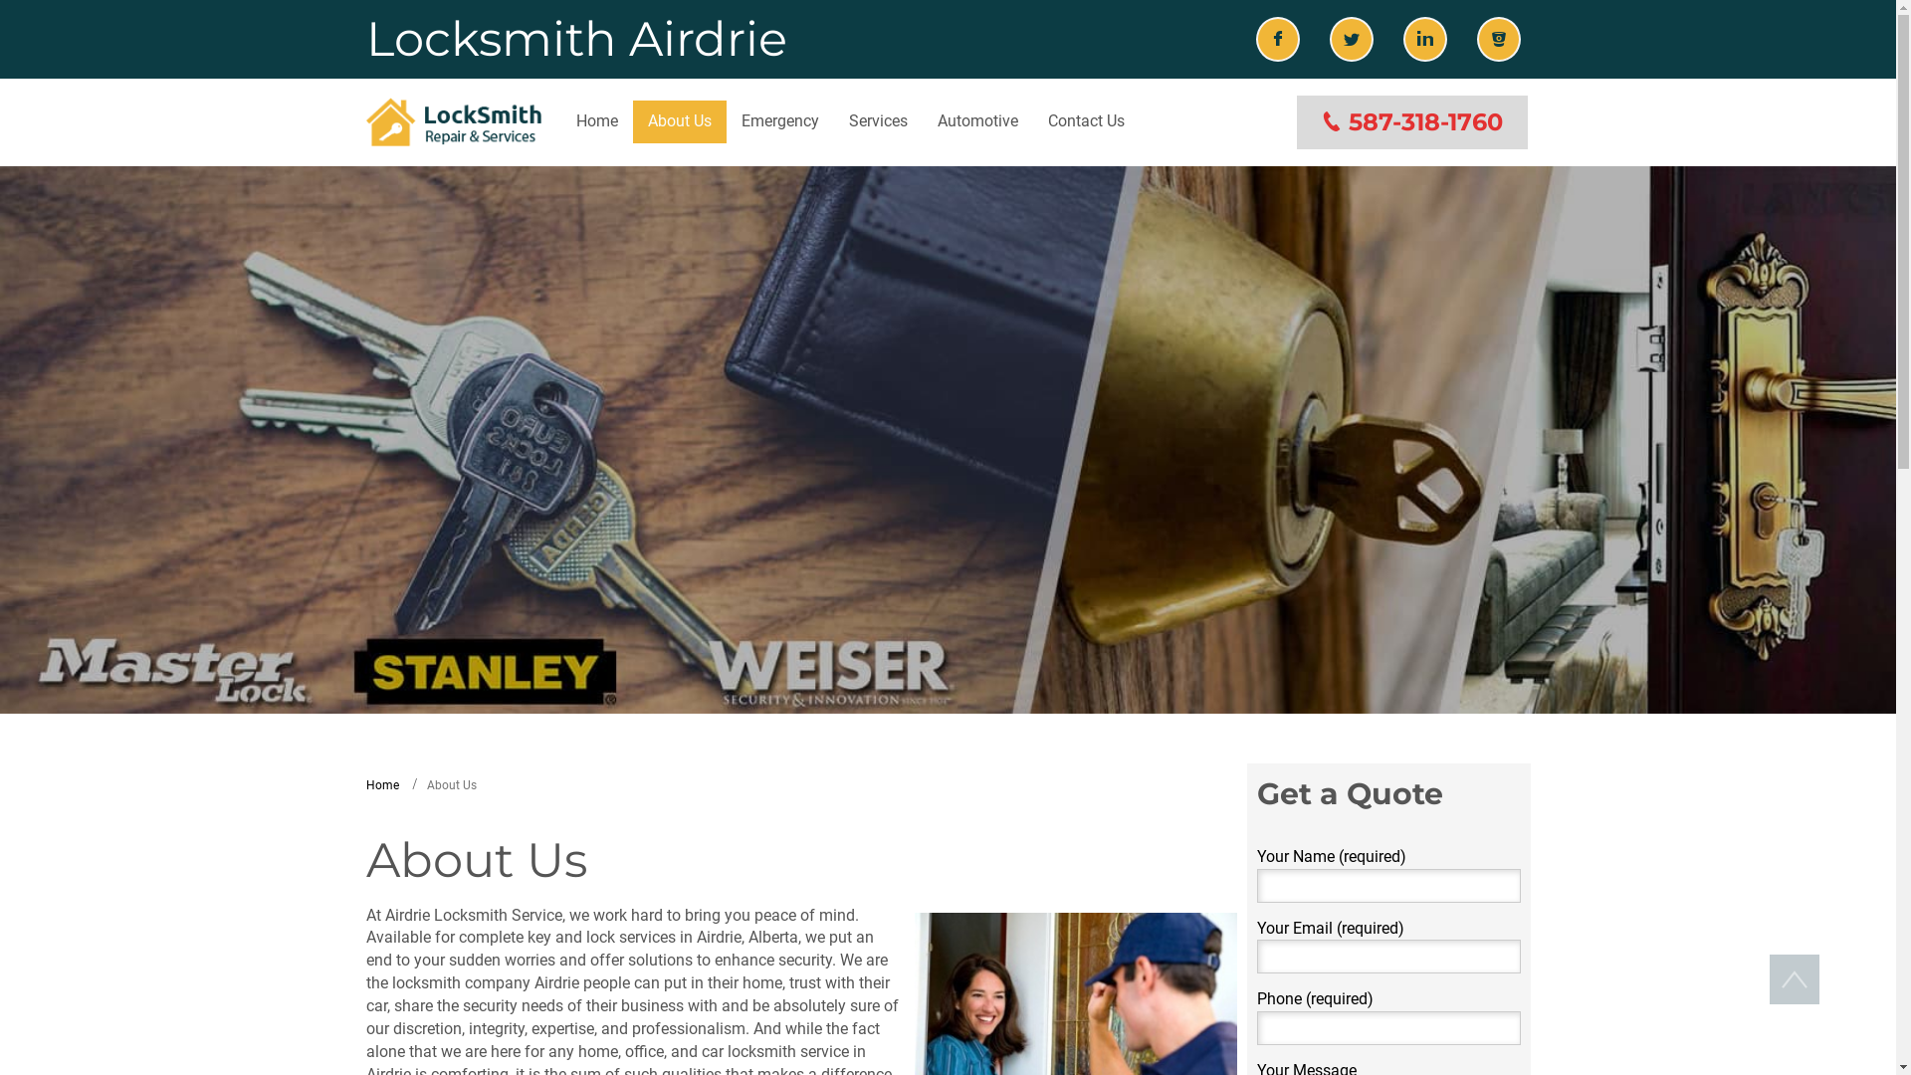 Image resolution: width=1911 pixels, height=1075 pixels. What do you see at coordinates (382, 785) in the screenshot?
I see `Home` at bounding box center [382, 785].